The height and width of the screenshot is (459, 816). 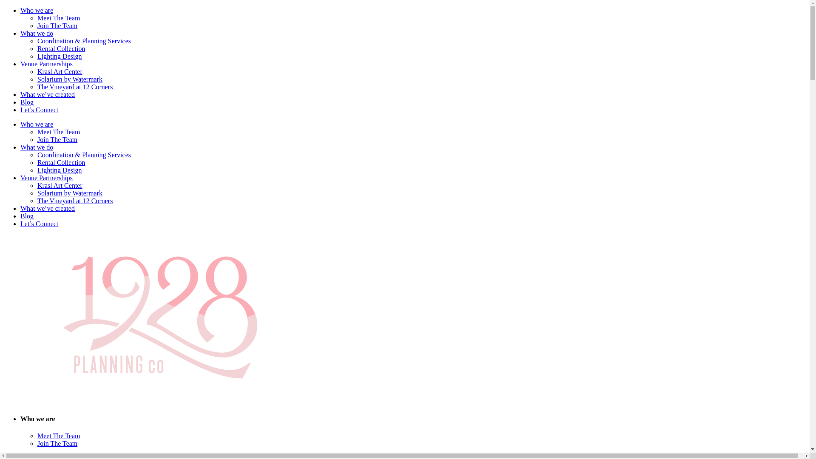 What do you see at coordinates (75, 201) in the screenshot?
I see `The Vineyard at 12 Corners` at bounding box center [75, 201].